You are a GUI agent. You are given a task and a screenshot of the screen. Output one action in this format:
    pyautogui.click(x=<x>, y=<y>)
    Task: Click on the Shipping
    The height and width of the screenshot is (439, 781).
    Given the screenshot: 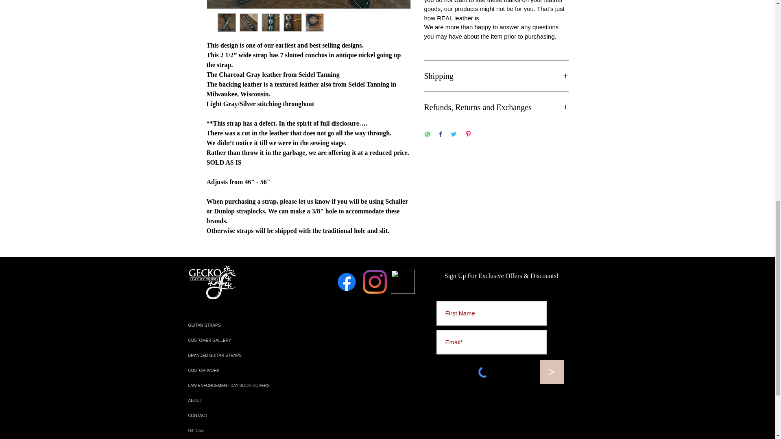 What is the action you would take?
    pyautogui.click(x=496, y=76)
    